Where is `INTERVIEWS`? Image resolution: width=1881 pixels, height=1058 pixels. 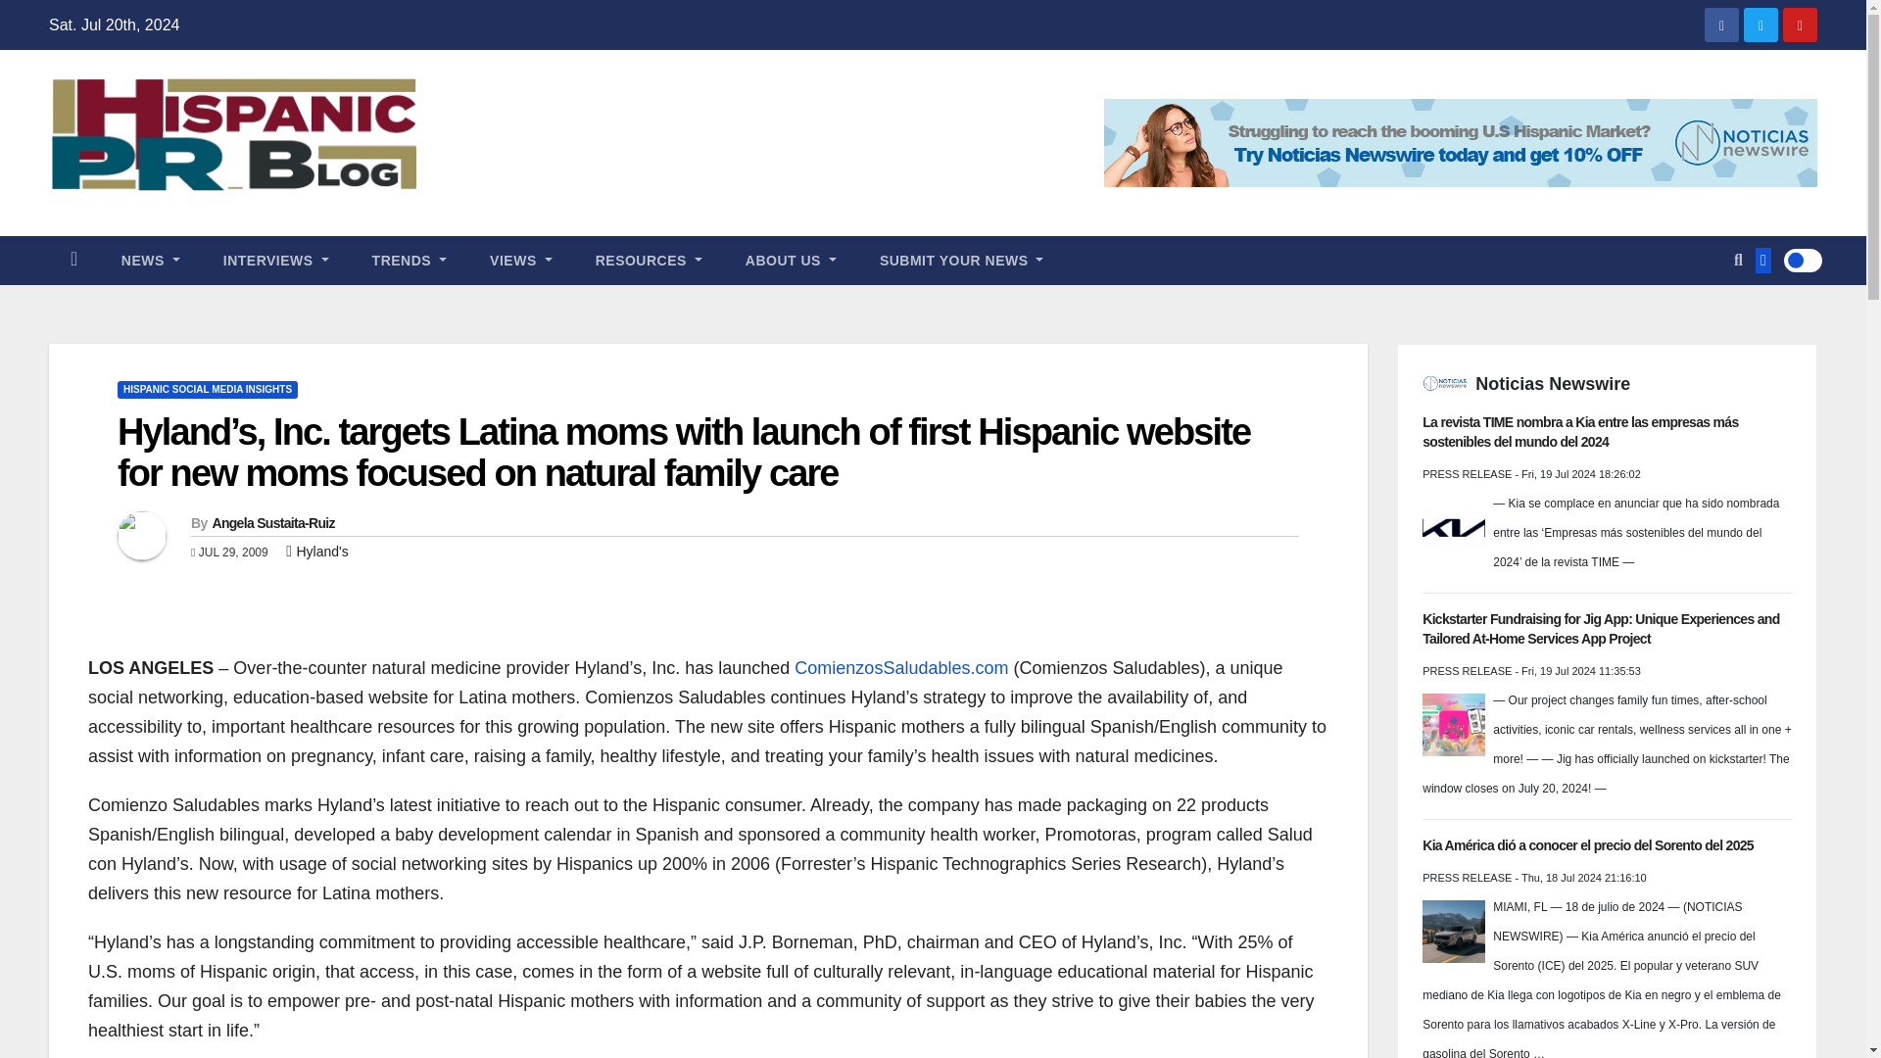
INTERVIEWS is located at coordinates (275, 260).